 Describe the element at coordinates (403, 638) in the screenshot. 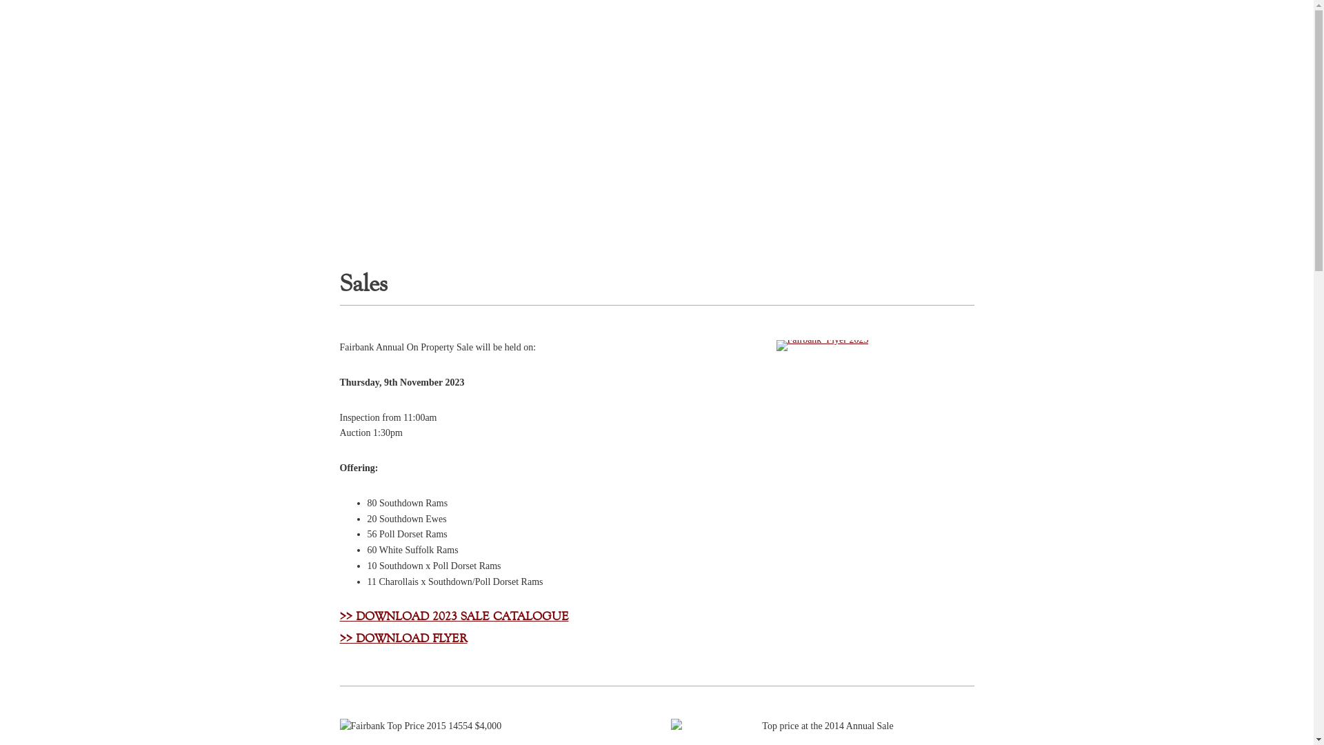

I see `>> DOWNLOAD FLYER` at that location.